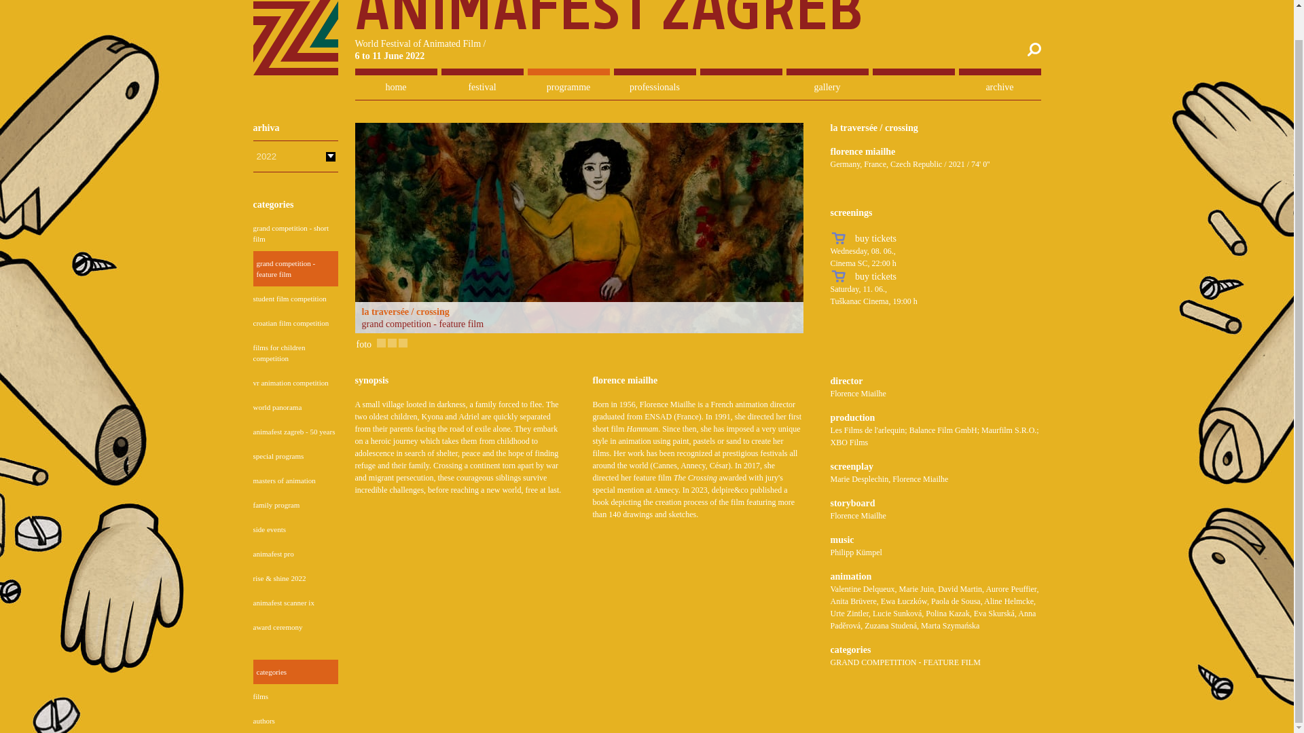 Image resolution: width=1304 pixels, height=733 pixels. What do you see at coordinates (1000, 87) in the screenshot?
I see `archive` at bounding box center [1000, 87].